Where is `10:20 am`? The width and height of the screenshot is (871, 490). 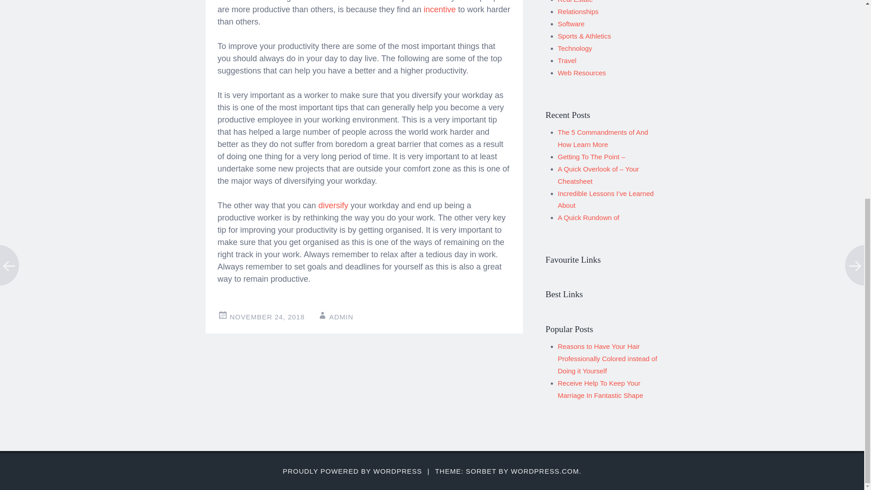
10:20 am is located at coordinates (267, 317).